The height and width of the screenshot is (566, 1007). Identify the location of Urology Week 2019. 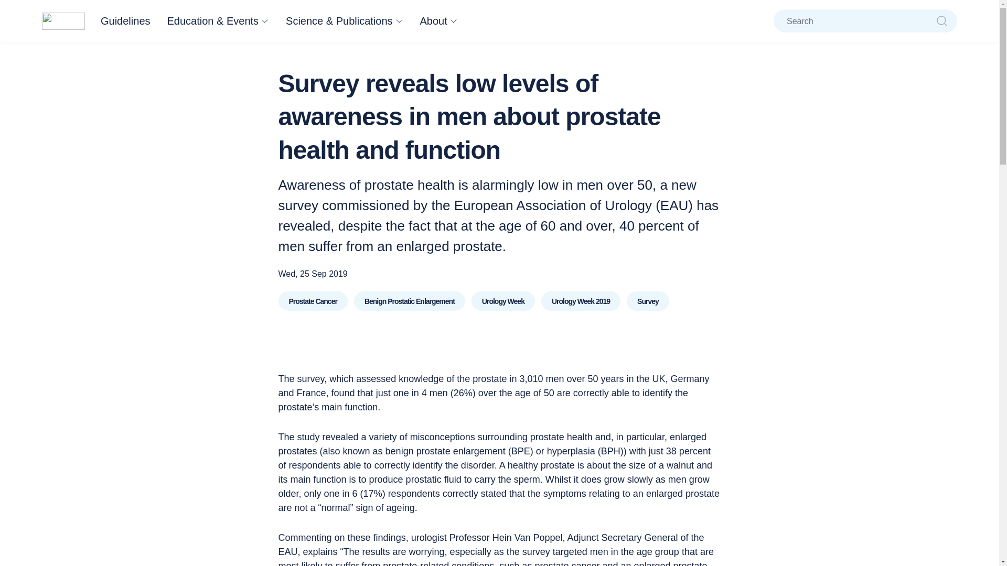
(581, 301).